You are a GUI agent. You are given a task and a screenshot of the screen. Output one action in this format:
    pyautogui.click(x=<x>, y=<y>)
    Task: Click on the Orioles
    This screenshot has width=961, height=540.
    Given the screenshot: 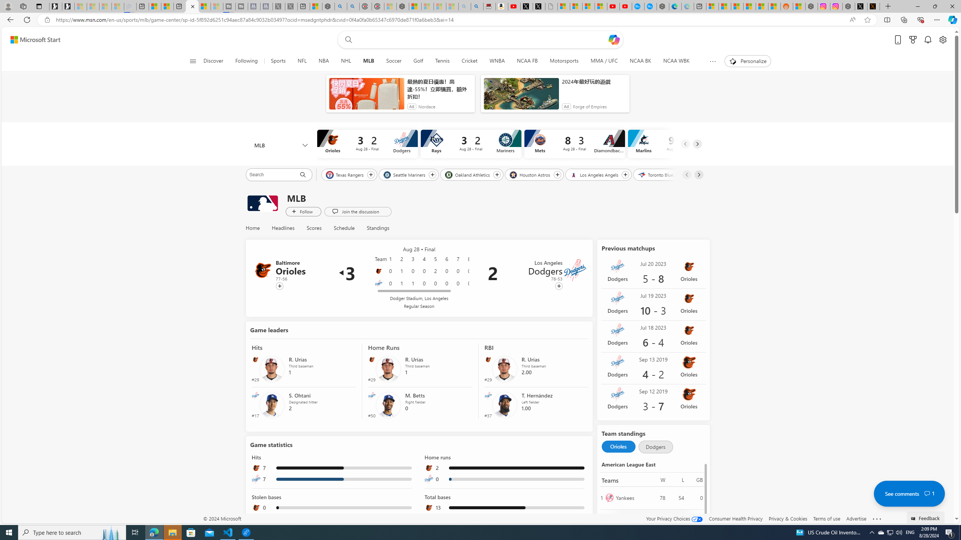 What is the action you would take?
    pyautogui.click(x=618, y=447)
    